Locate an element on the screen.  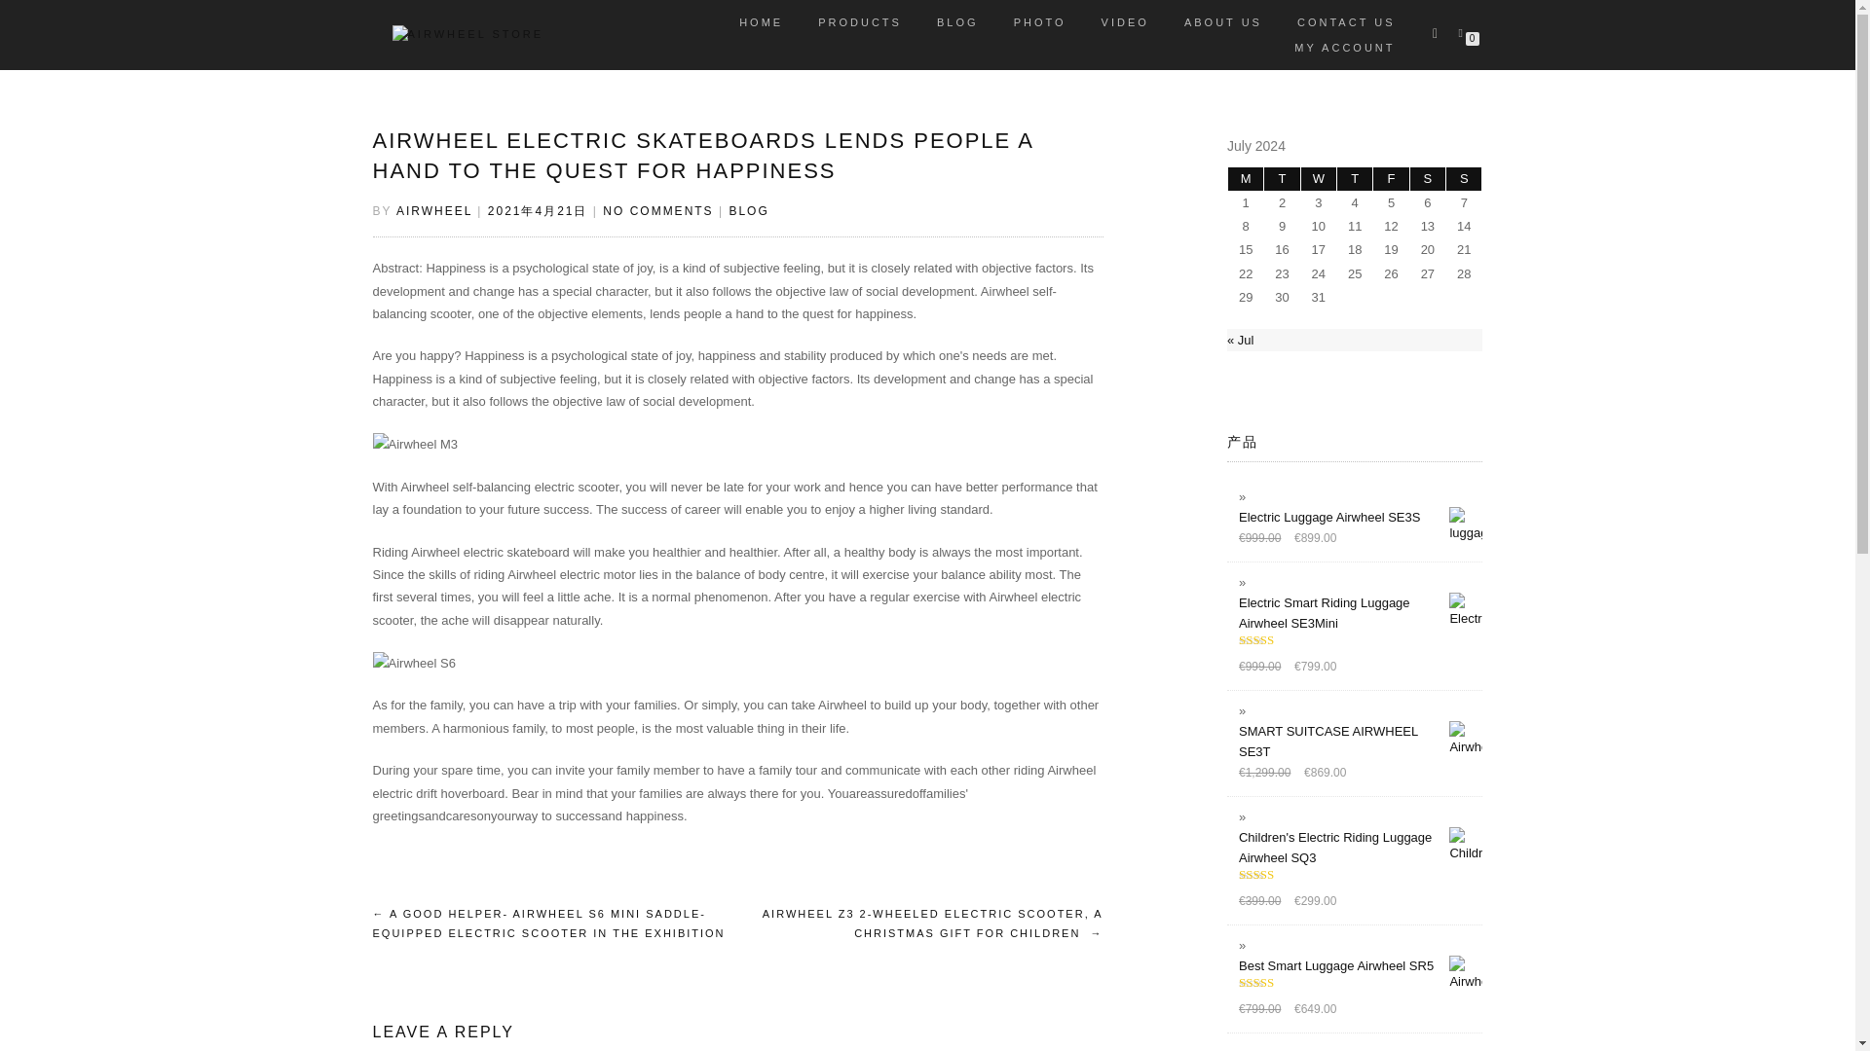
SMART SUITCASE AIRWHEEL SE3T is located at coordinates (1360, 742).